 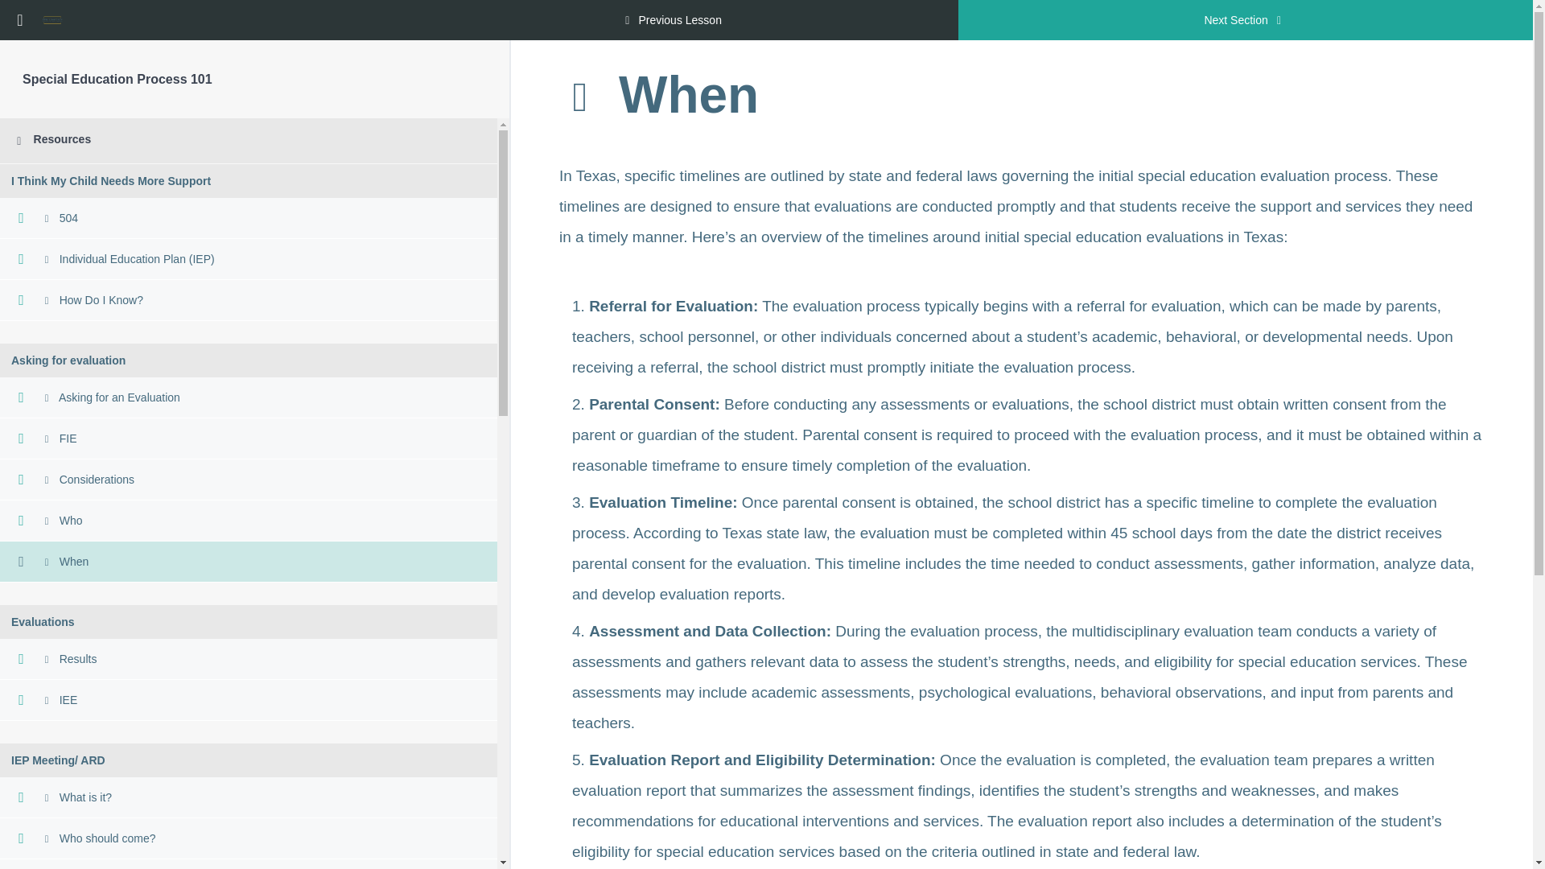 What do you see at coordinates (249, 397) in the screenshot?
I see `Asking for an Evaluation` at bounding box center [249, 397].